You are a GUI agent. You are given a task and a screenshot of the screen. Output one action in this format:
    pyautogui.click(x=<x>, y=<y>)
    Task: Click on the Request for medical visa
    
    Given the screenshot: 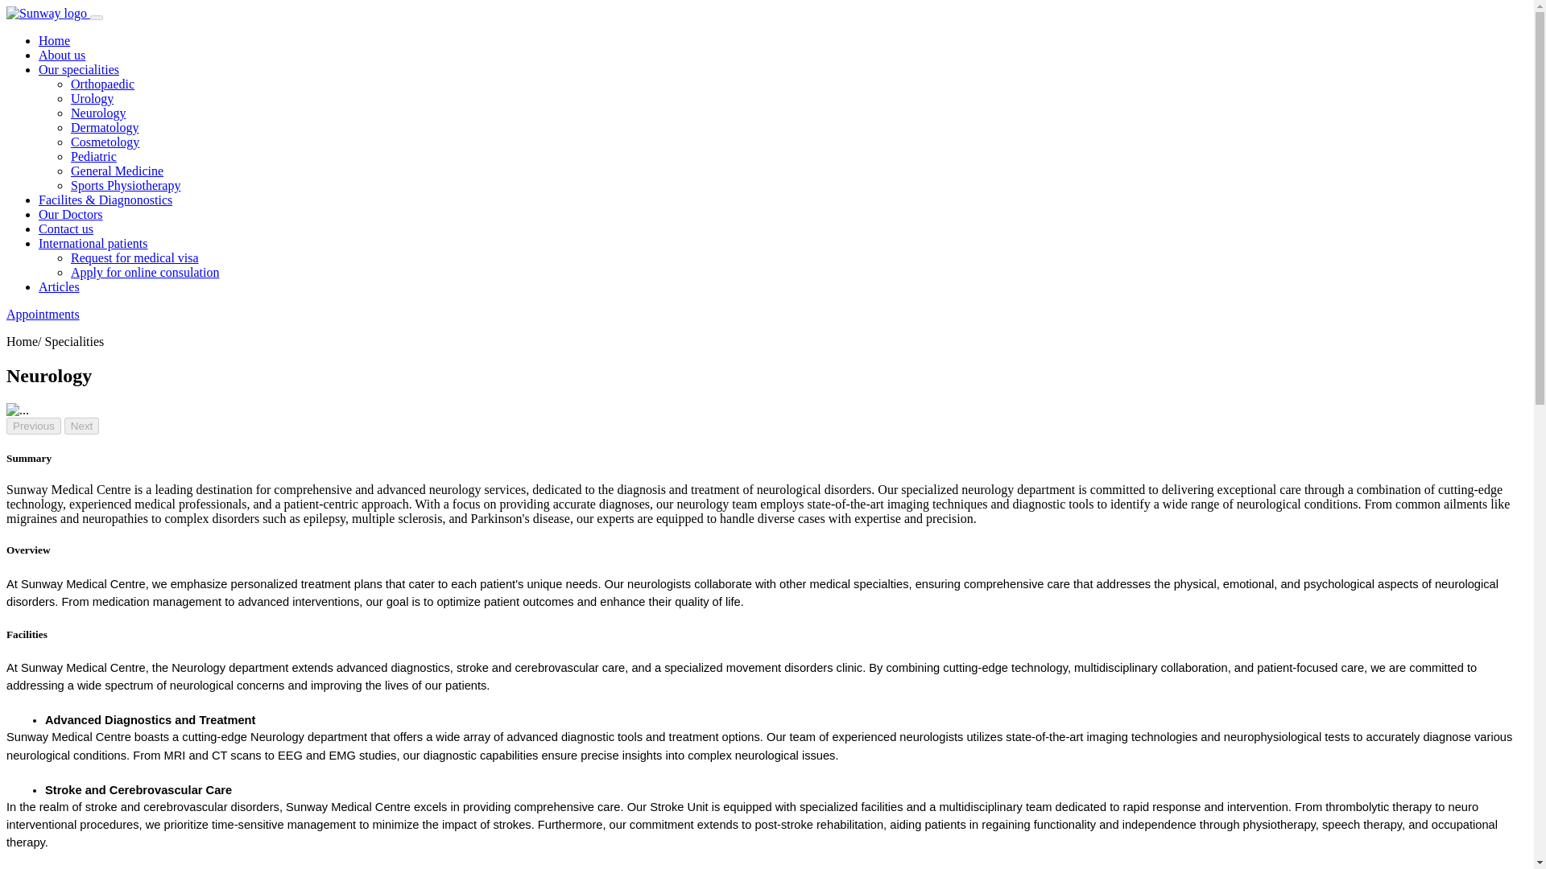 What is the action you would take?
    pyautogui.click(x=135, y=257)
    